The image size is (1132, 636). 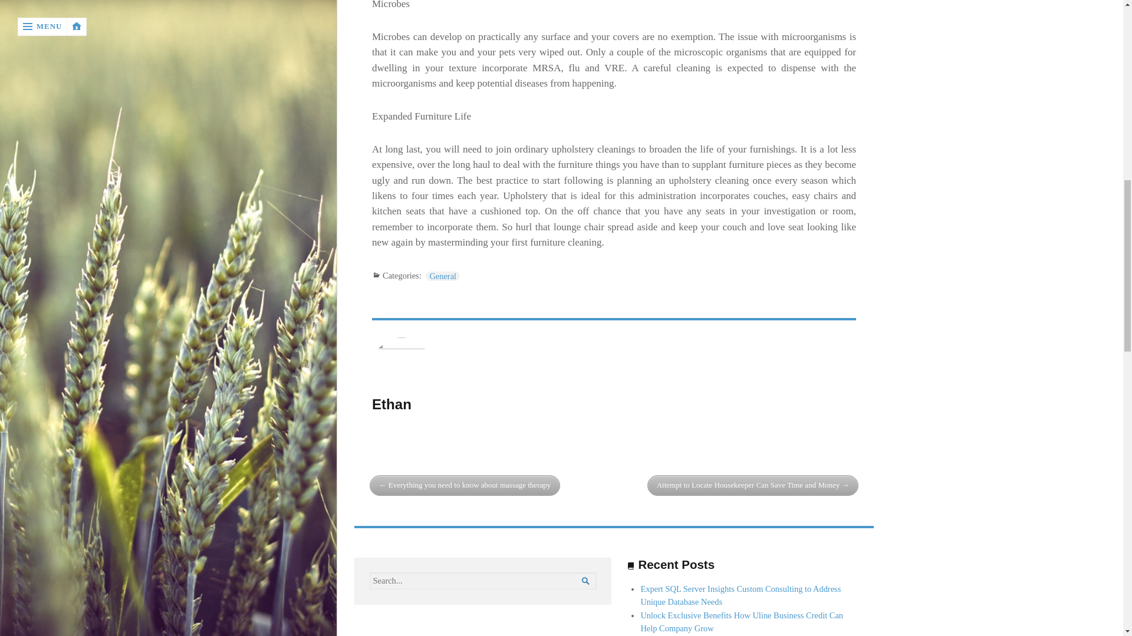 What do you see at coordinates (442, 276) in the screenshot?
I see `General` at bounding box center [442, 276].